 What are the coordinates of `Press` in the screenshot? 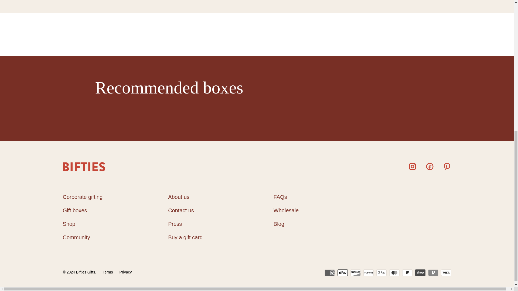 It's located at (175, 224).